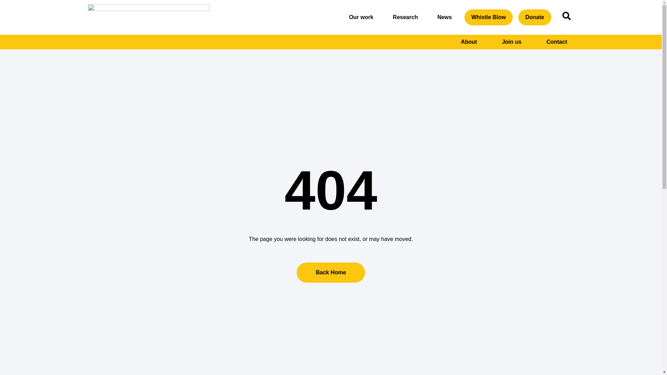  What do you see at coordinates (405, 17) in the screenshot?
I see `Research` at bounding box center [405, 17].